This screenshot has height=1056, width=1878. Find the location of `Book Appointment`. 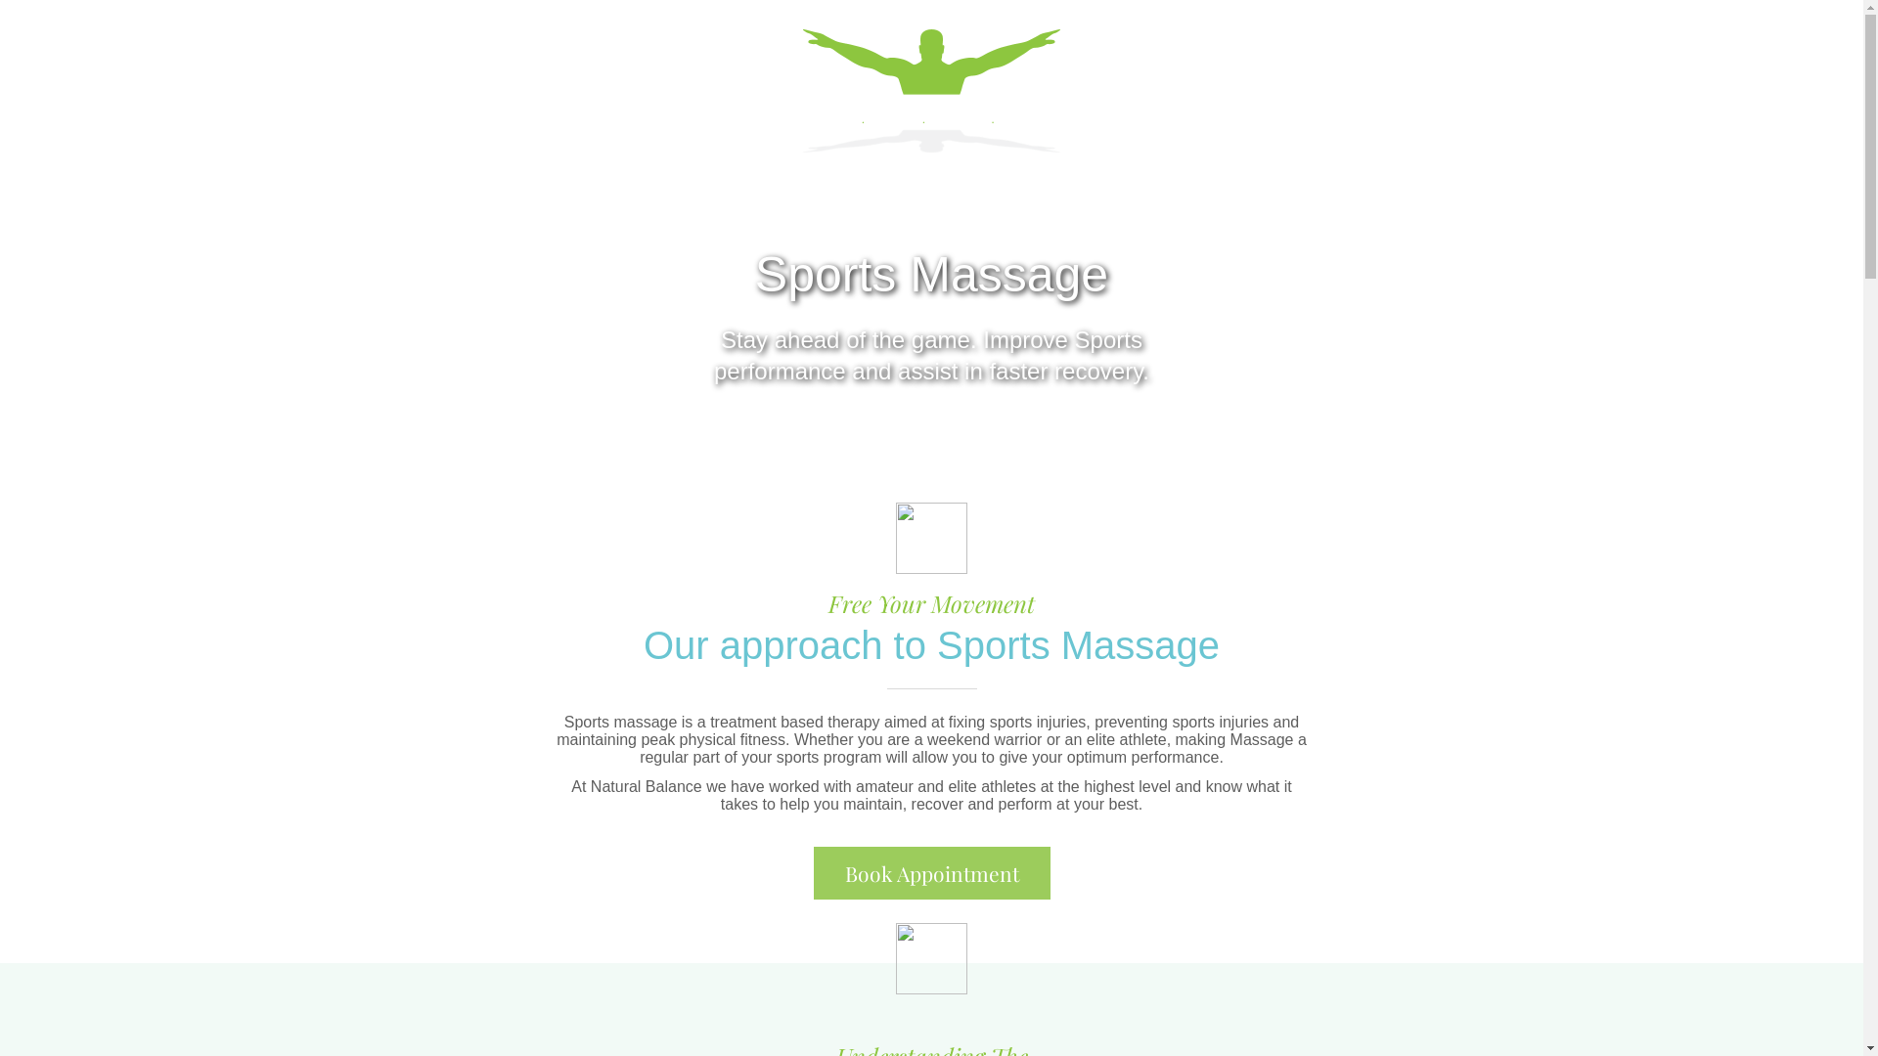

Book Appointment is located at coordinates (932, 873).